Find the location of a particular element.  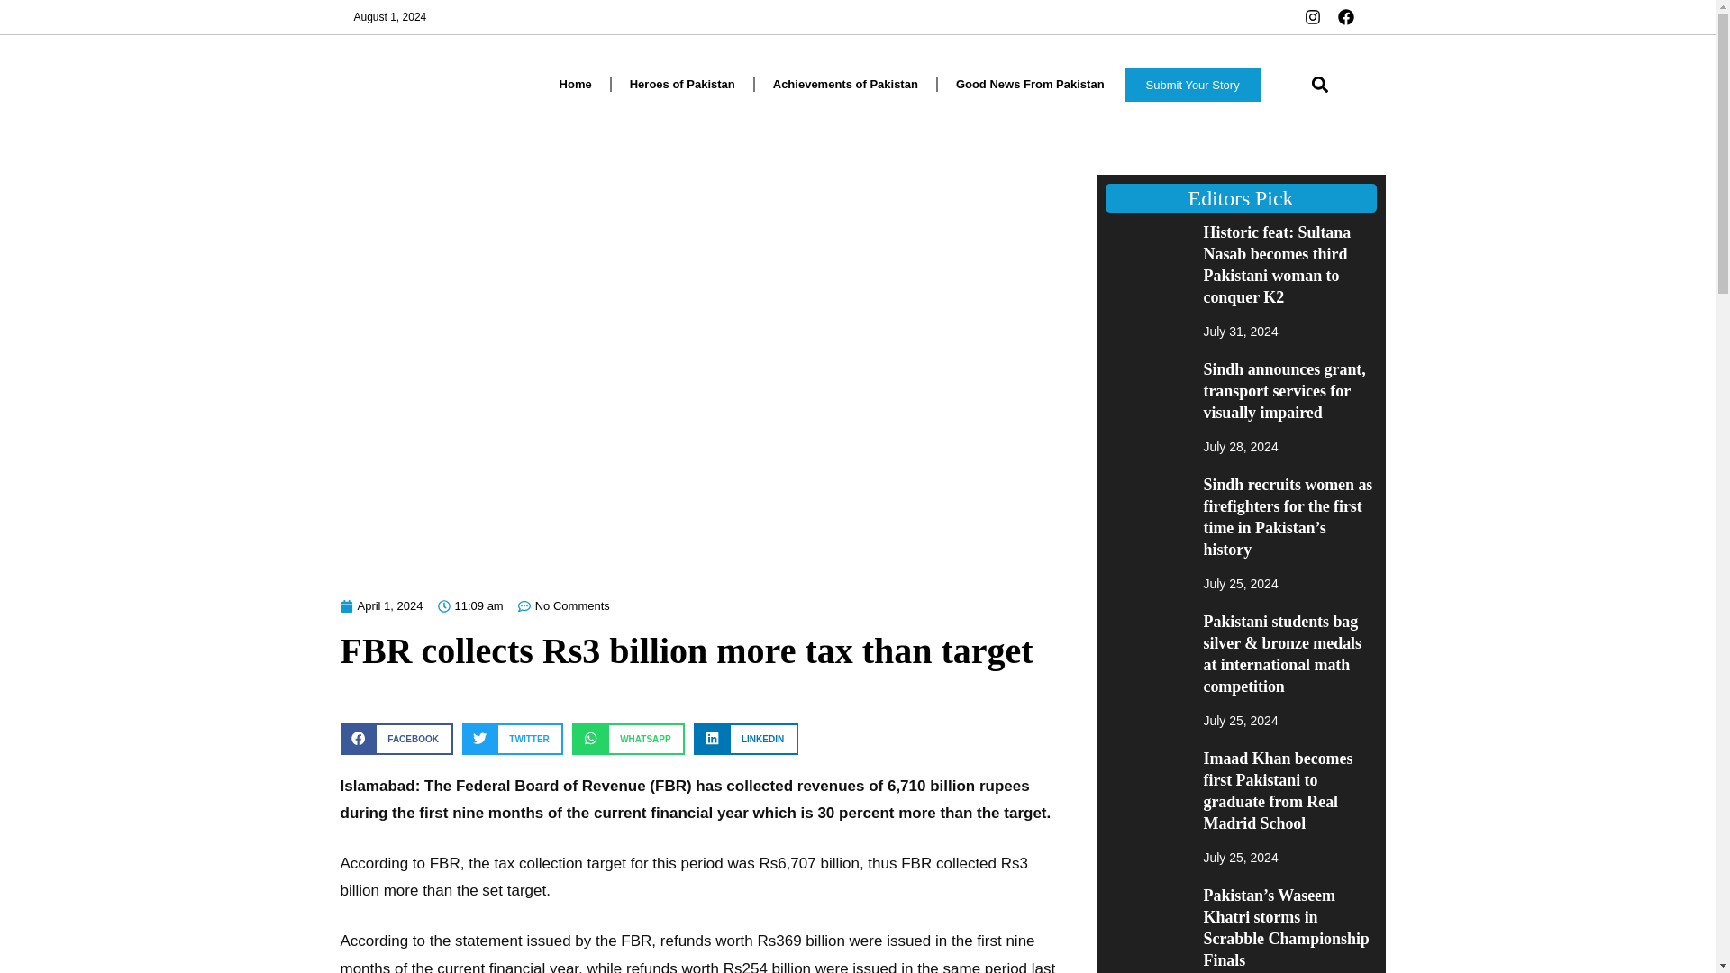

Good News From Pakistan is located at coordinates (1030, 85).